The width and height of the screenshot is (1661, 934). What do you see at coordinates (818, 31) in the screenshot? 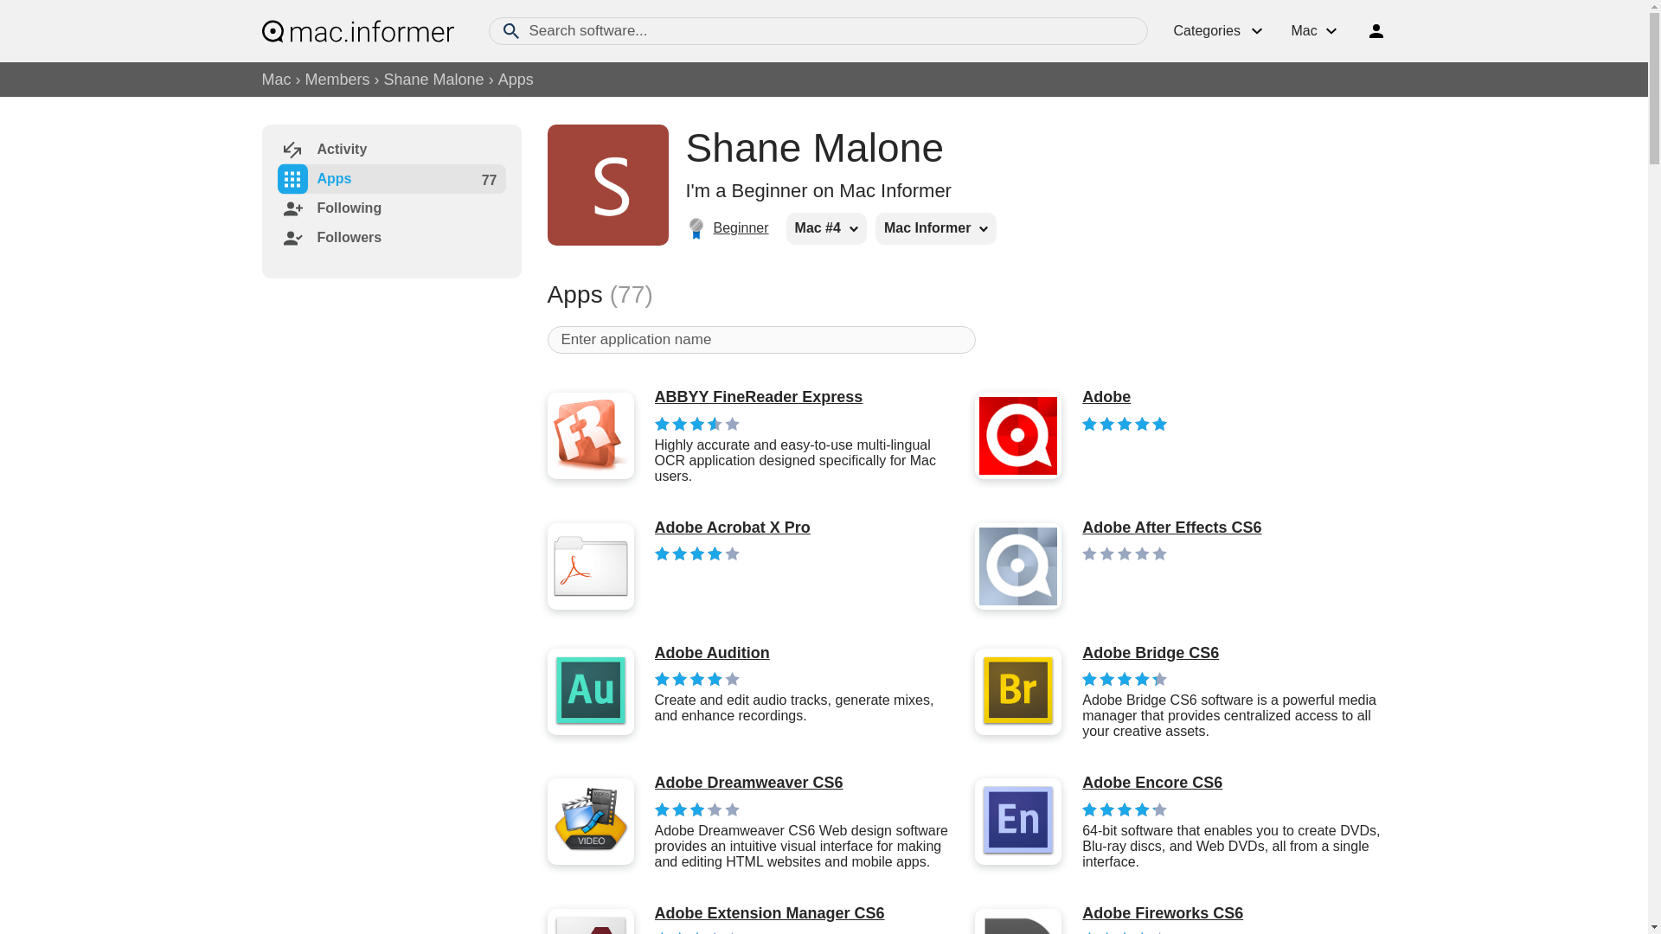
I see `Search software...` at bounding box center [818, 31].